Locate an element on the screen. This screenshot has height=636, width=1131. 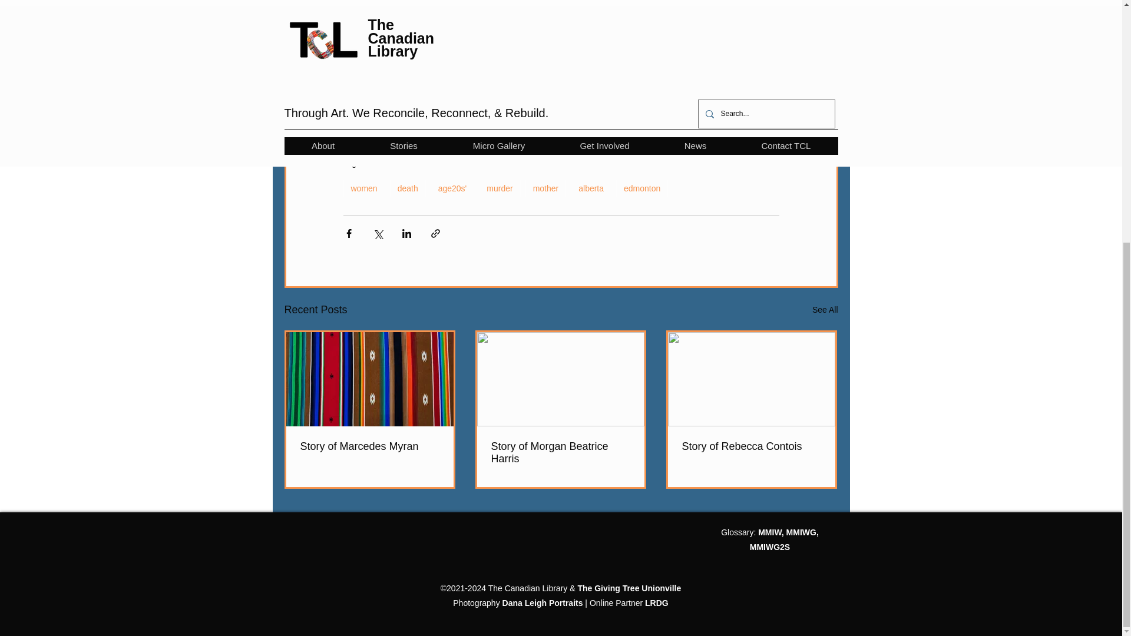
murder is located at coordinates (500, 188).